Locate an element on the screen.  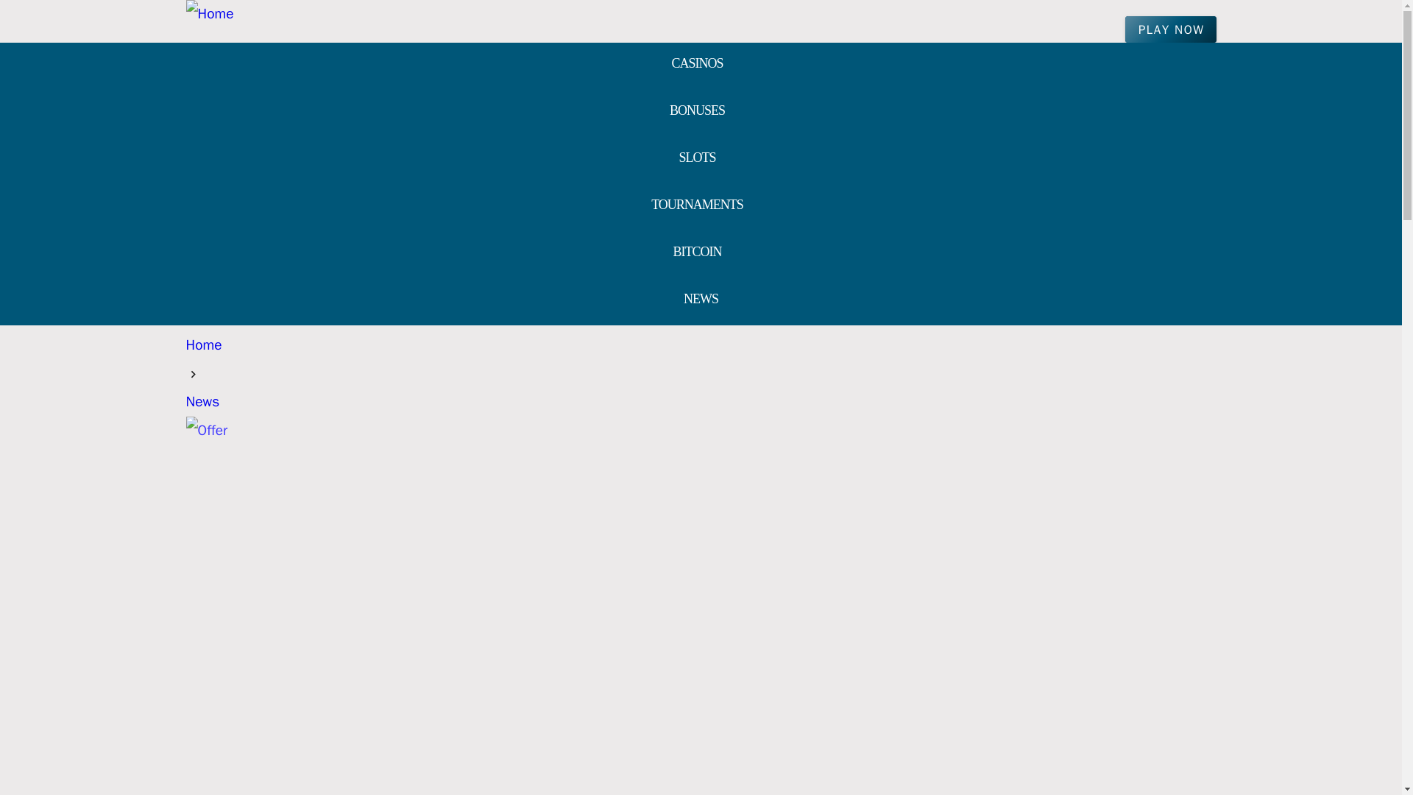
TOURNAMENTS is located at coordinates (697, 205).